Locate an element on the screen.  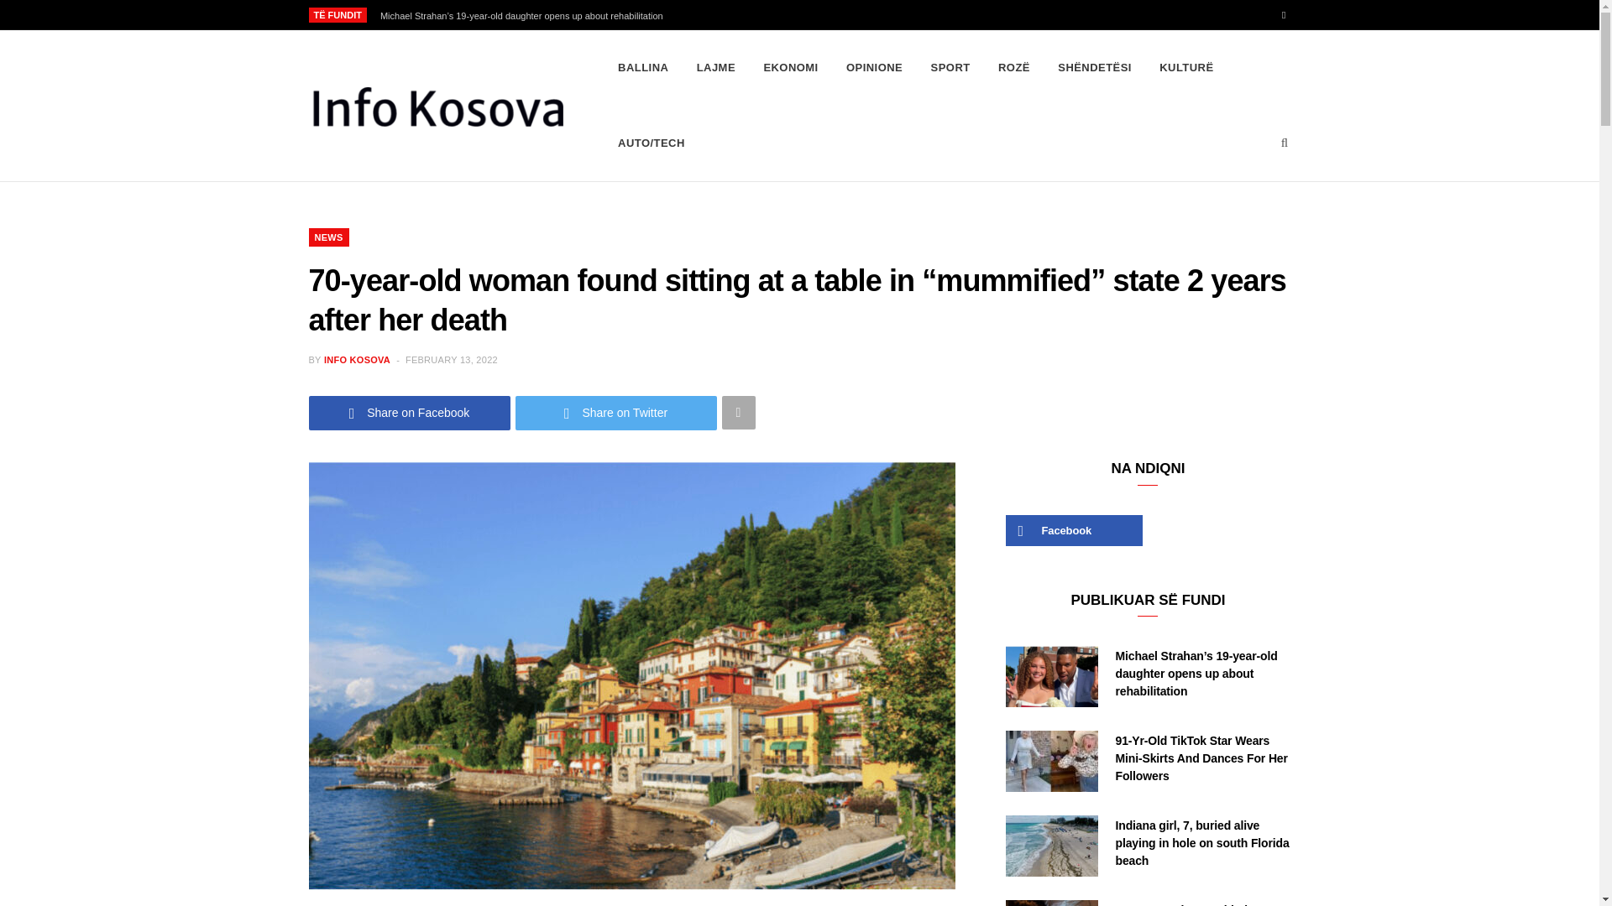
BALLINA is located at coordinates (643, 67).